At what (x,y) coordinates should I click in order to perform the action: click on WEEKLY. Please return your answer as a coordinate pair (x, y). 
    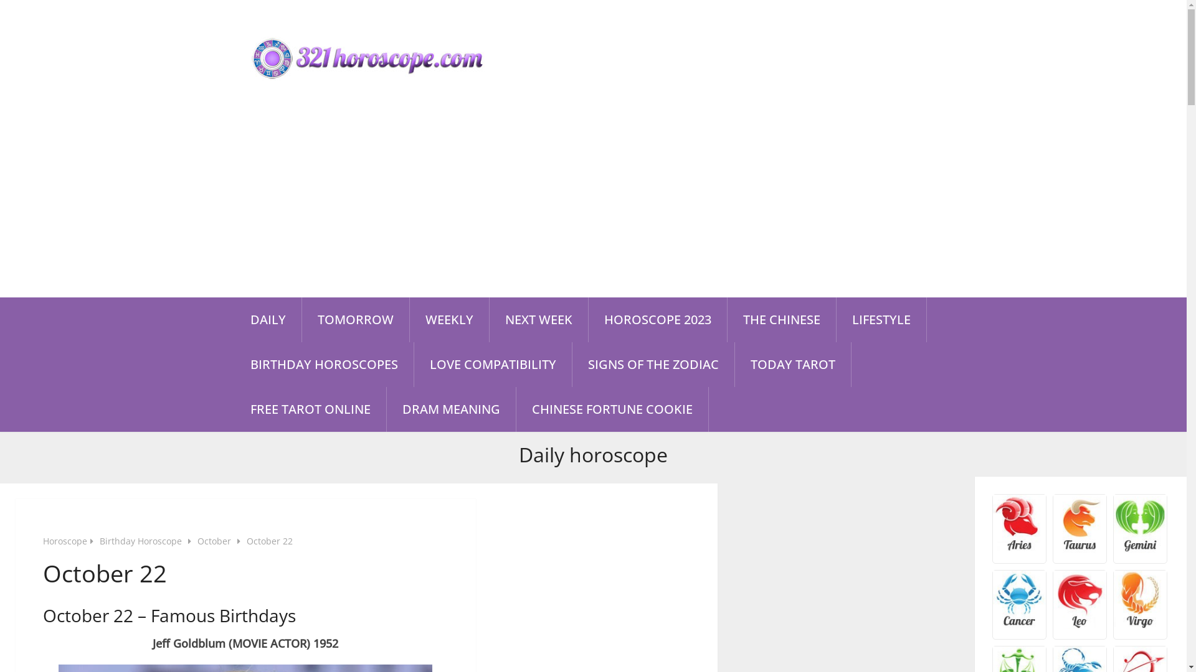
    Looking at the image, I should click on (450, 320).